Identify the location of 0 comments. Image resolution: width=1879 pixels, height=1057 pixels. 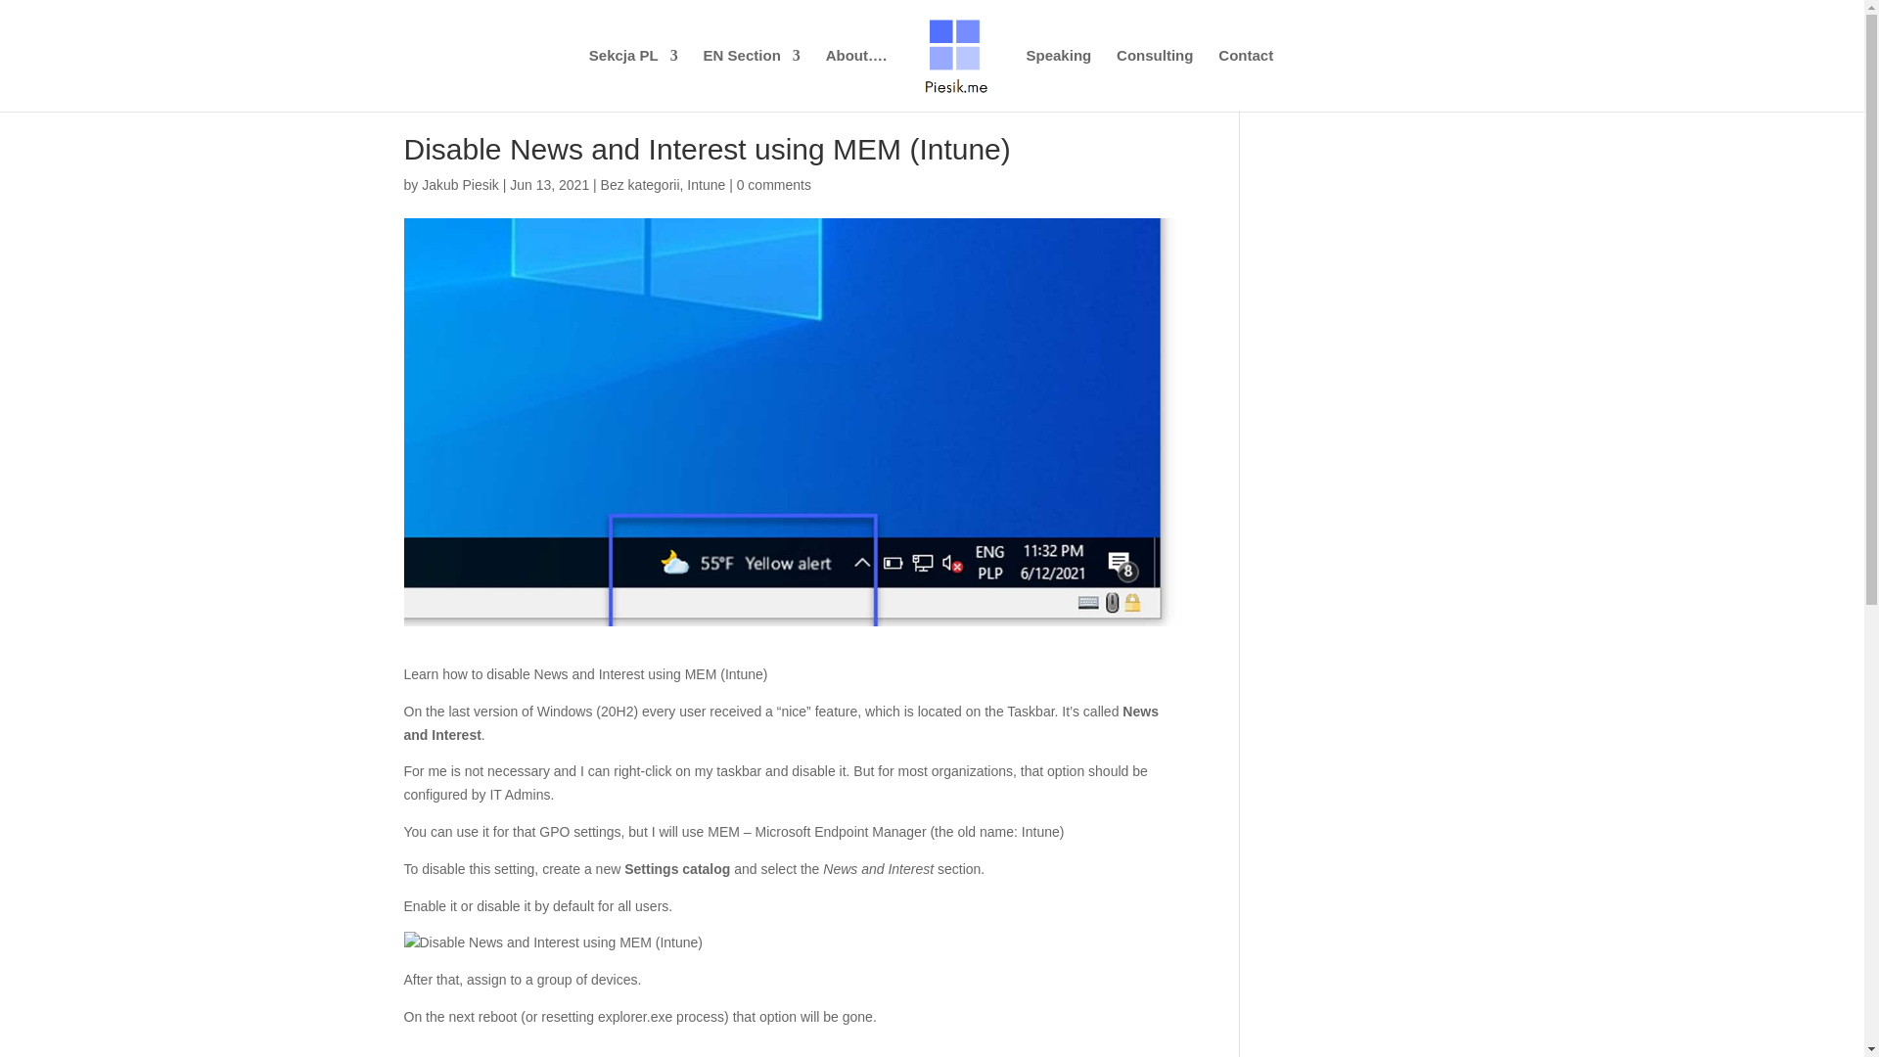
(773, 184).